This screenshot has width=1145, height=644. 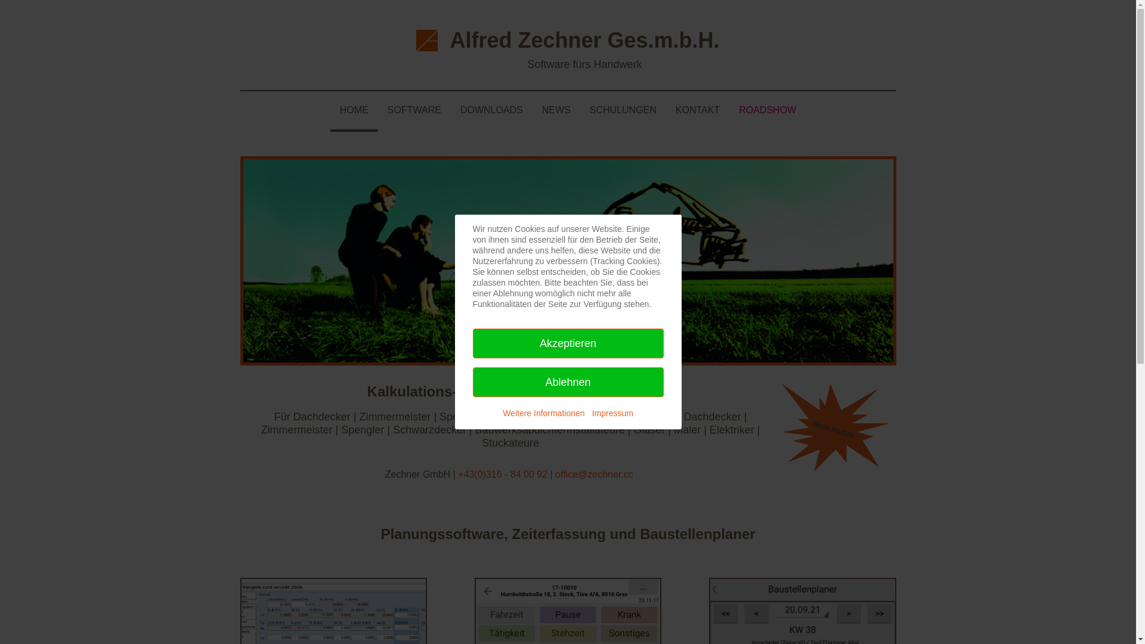 What do you see at coordinates (354, 112) in the screenshot?
I see `HOME` at bounding box center [354, 112].